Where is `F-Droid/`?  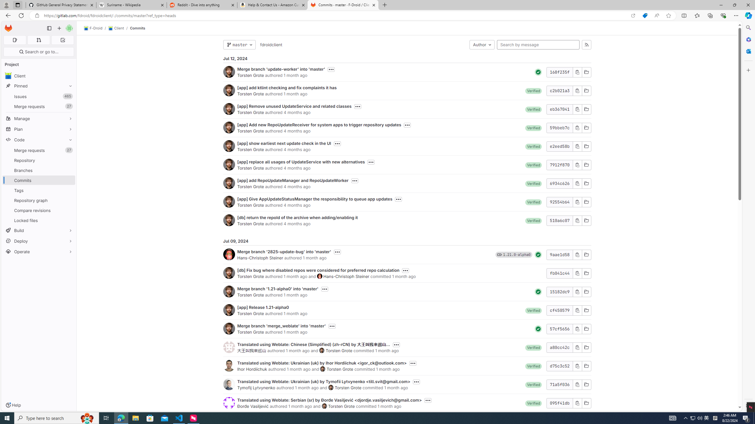
F-Droid/ is located at coordinates (96, 28).